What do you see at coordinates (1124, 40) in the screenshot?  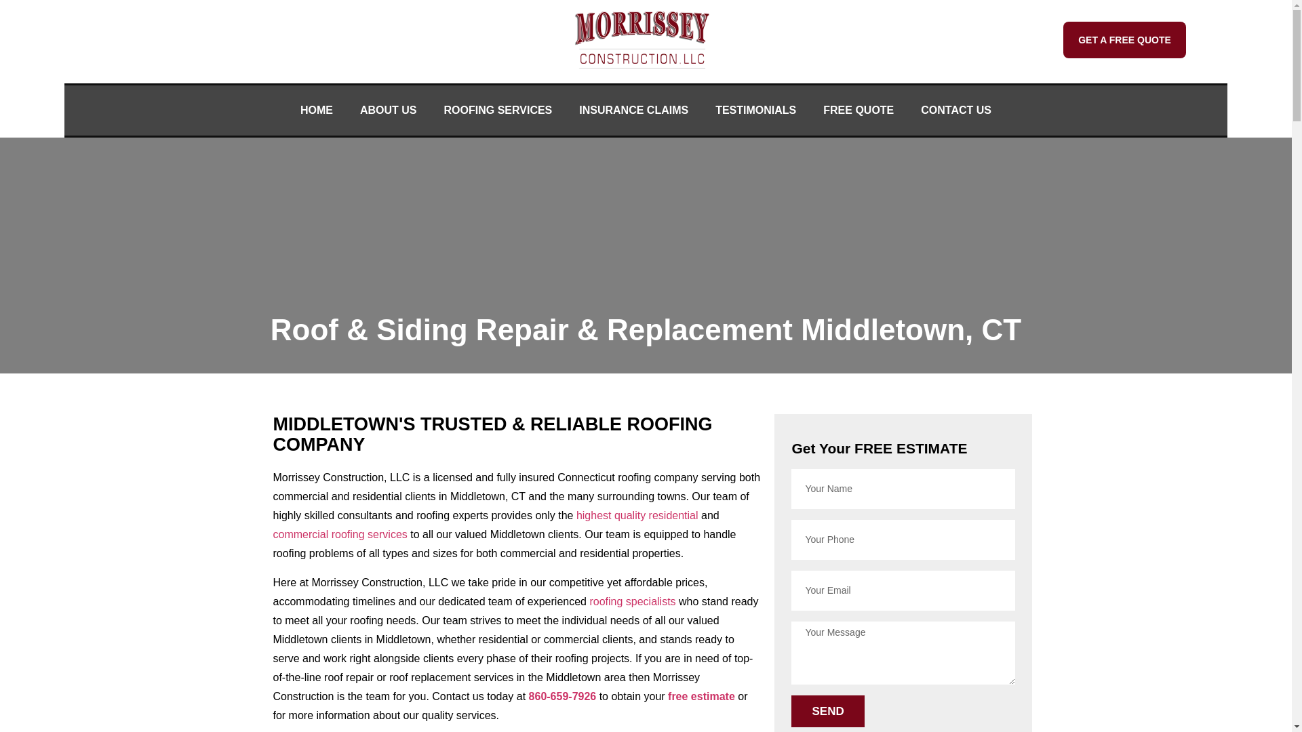 I see `GET A FREE QUOTE` at bounding box center [1124, 40].